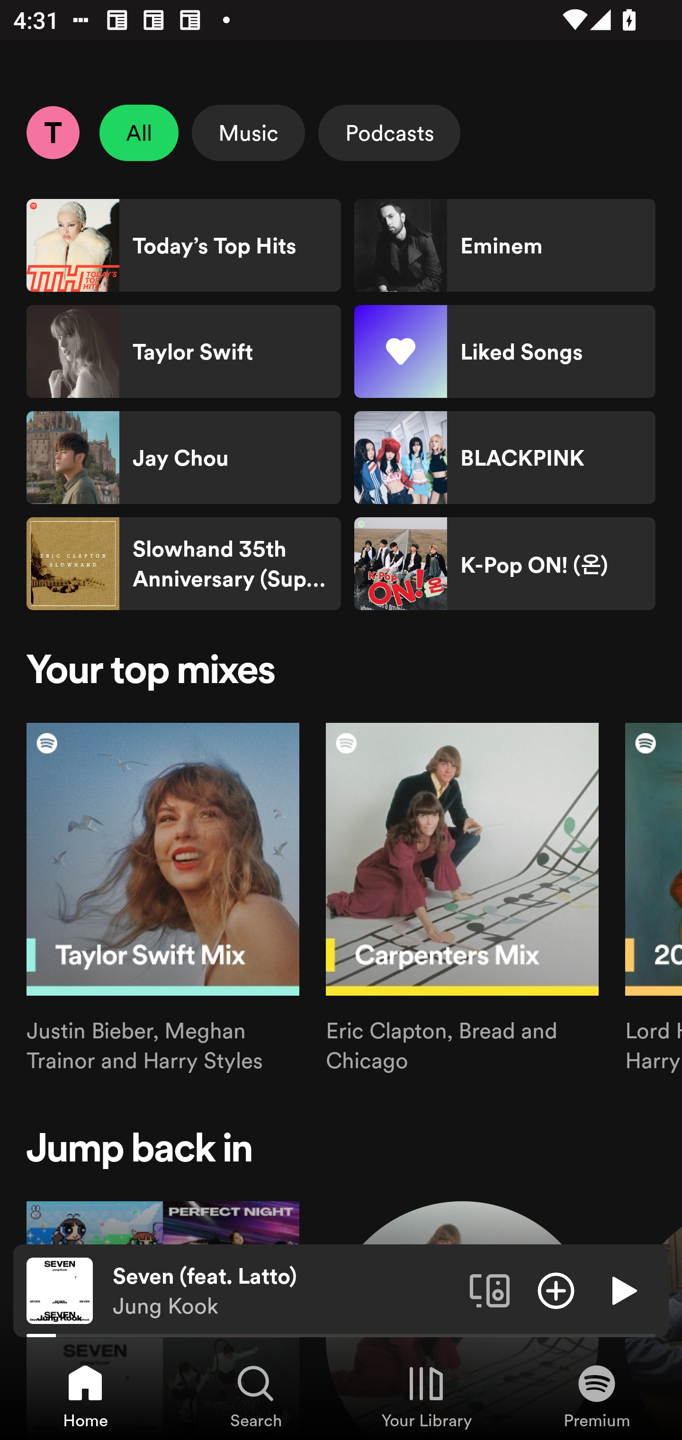 This screenshot has height=1440, width=682. I want to click on Eminem Shortcut Eminem, so click(504, 245).